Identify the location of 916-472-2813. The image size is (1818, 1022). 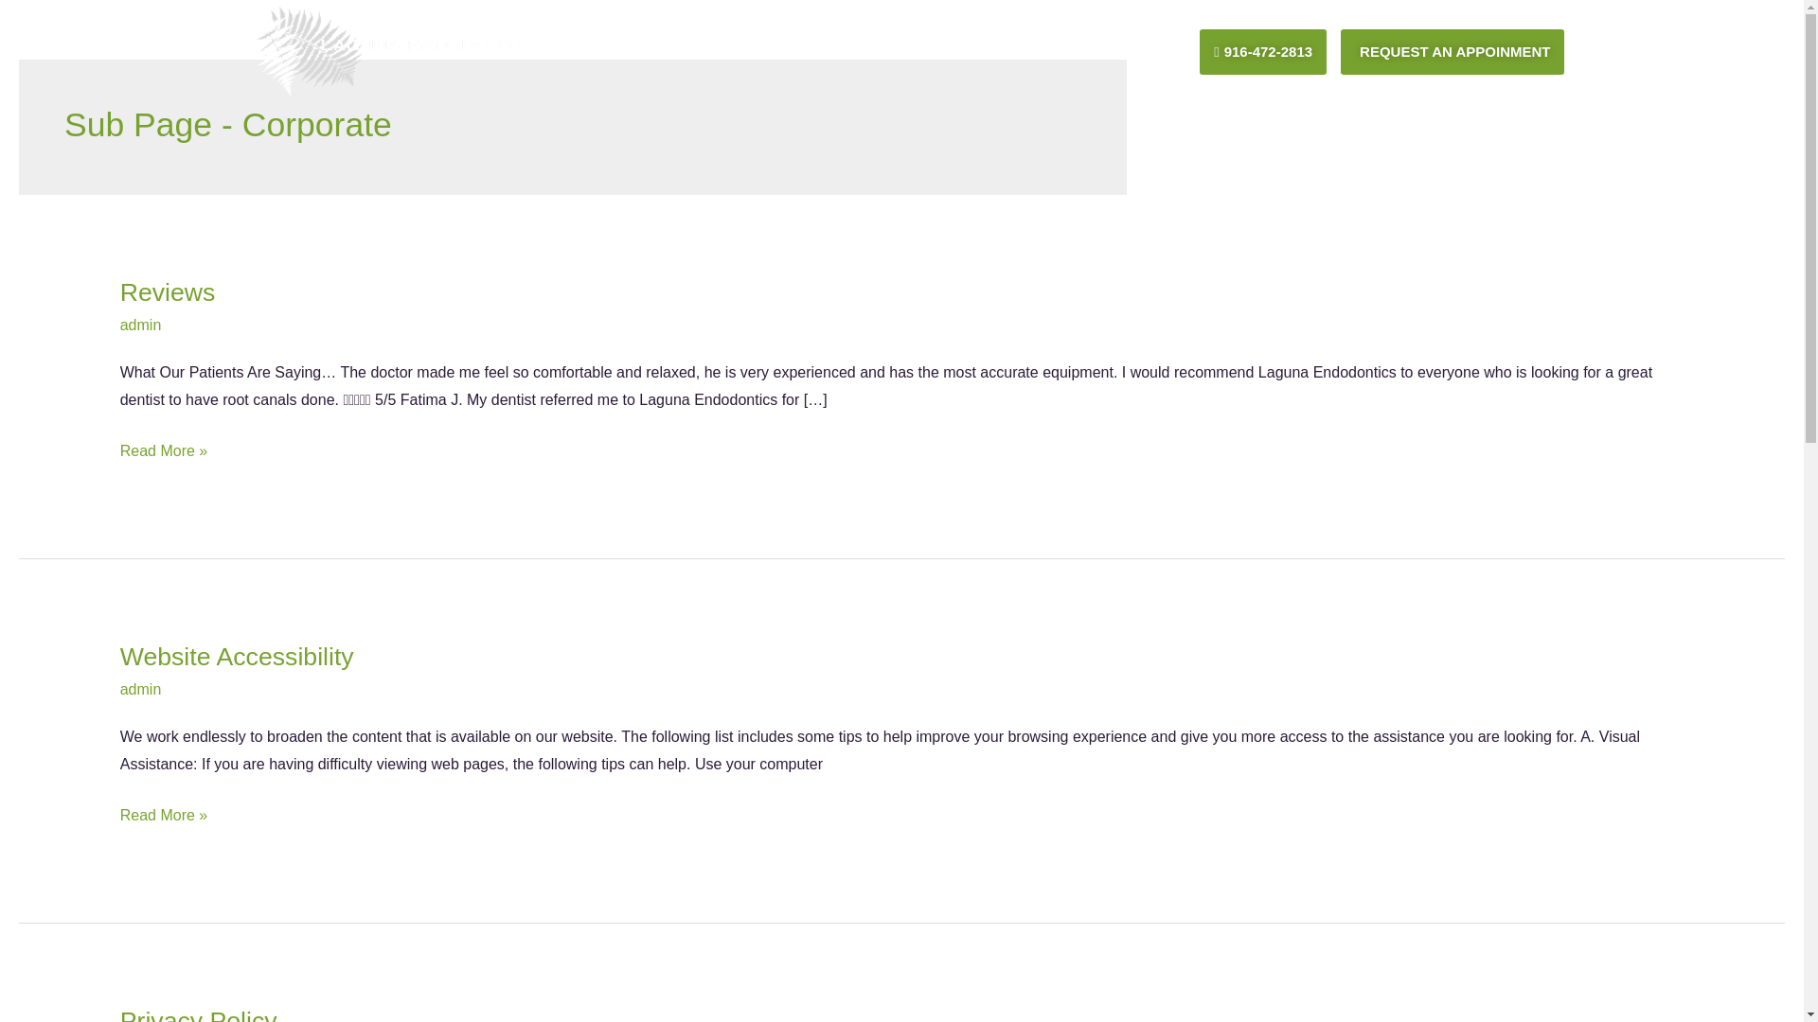
(1263, 51).